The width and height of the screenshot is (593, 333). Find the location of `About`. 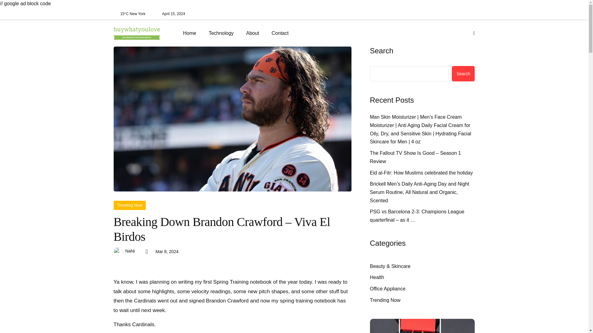

About is located at coordinates (253, 33).